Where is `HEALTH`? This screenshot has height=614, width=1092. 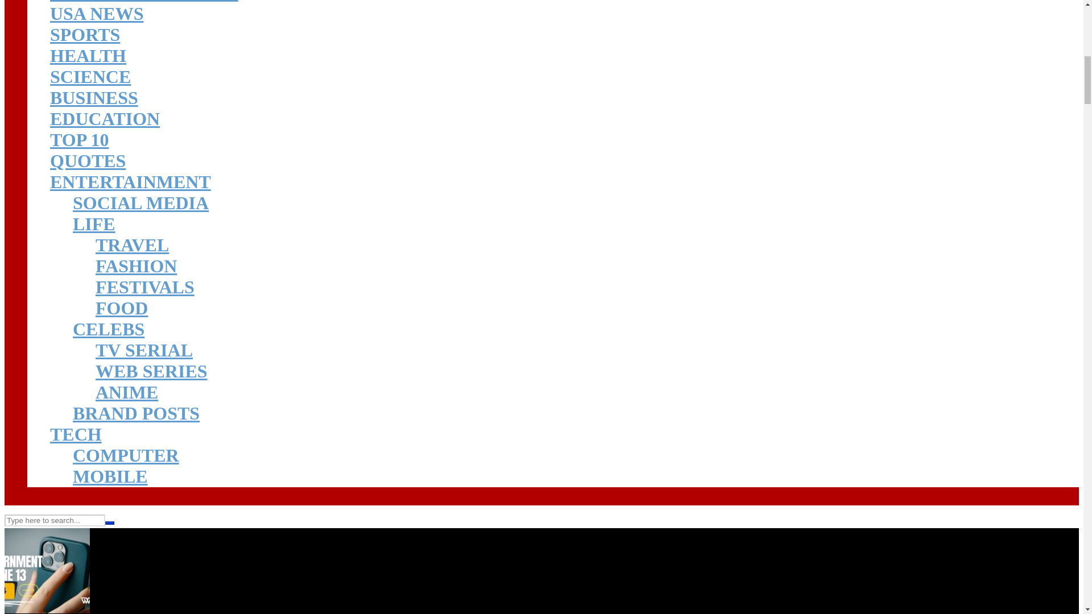
HEALTH is located at coordinates (88, 55).